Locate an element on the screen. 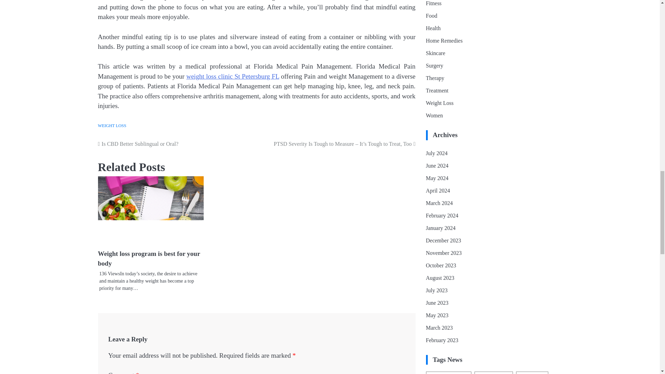 This screenshot has width=665, height=374. Weight loss program is best for your body is located at coordinates (149, 259).